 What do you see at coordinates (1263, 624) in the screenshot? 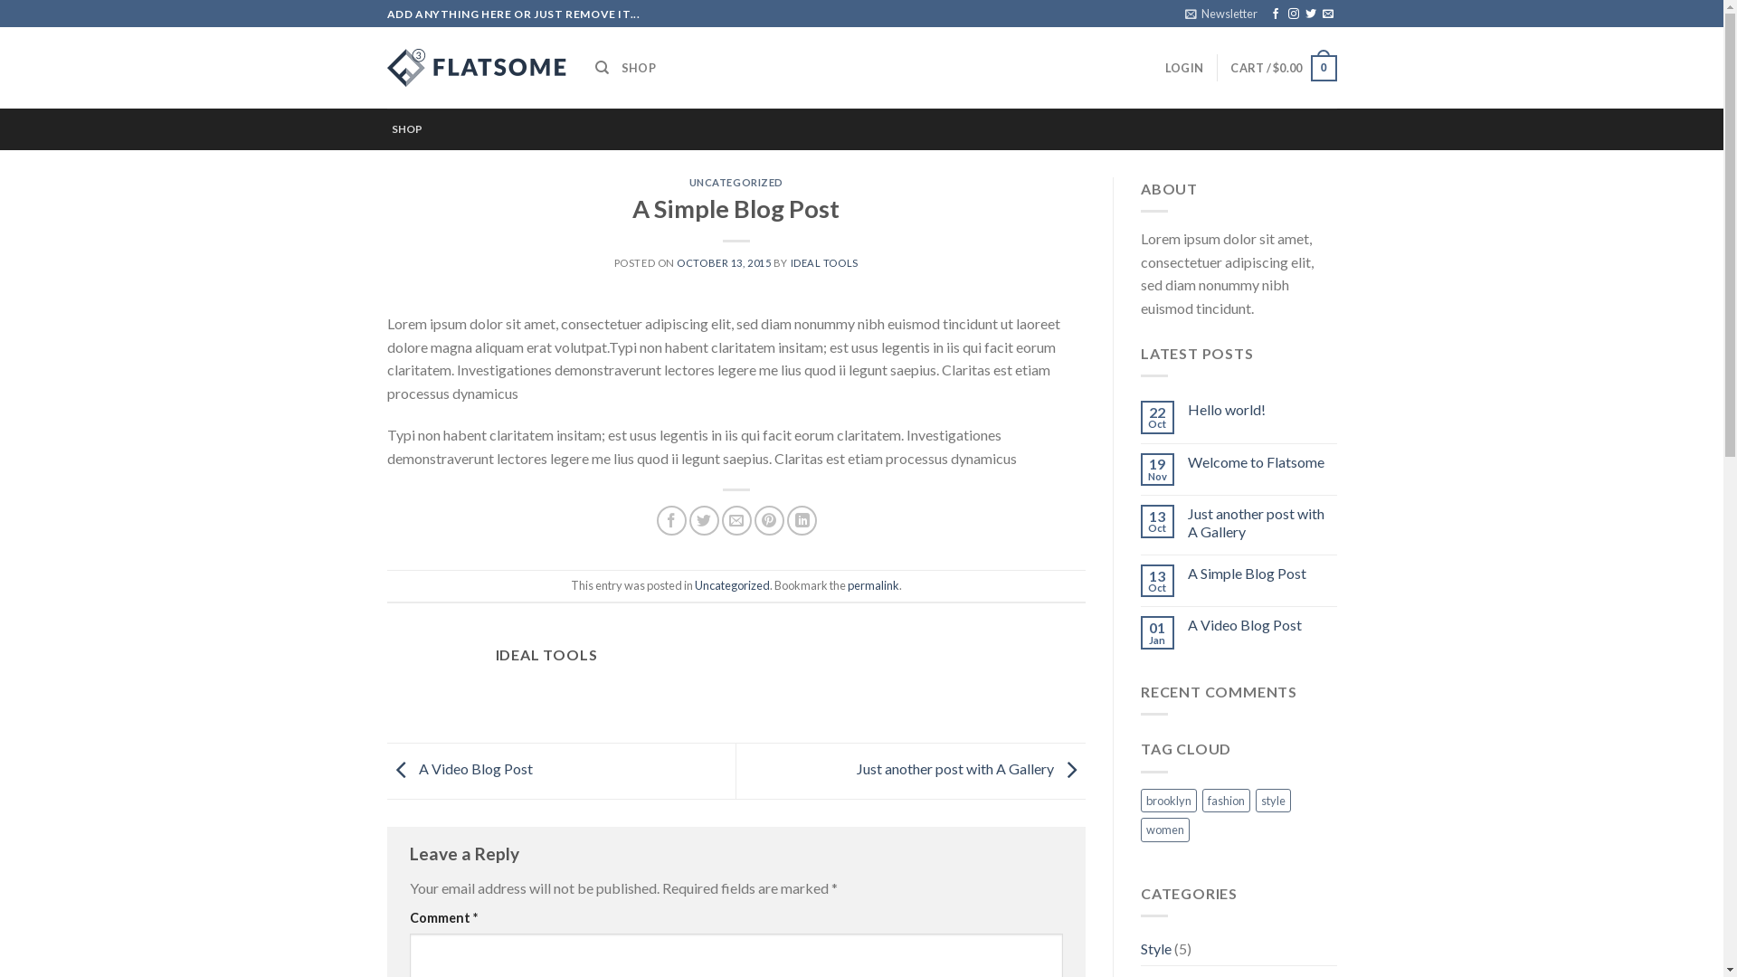
I see `A Video Blog Post` at bounding box center [1263, 624].